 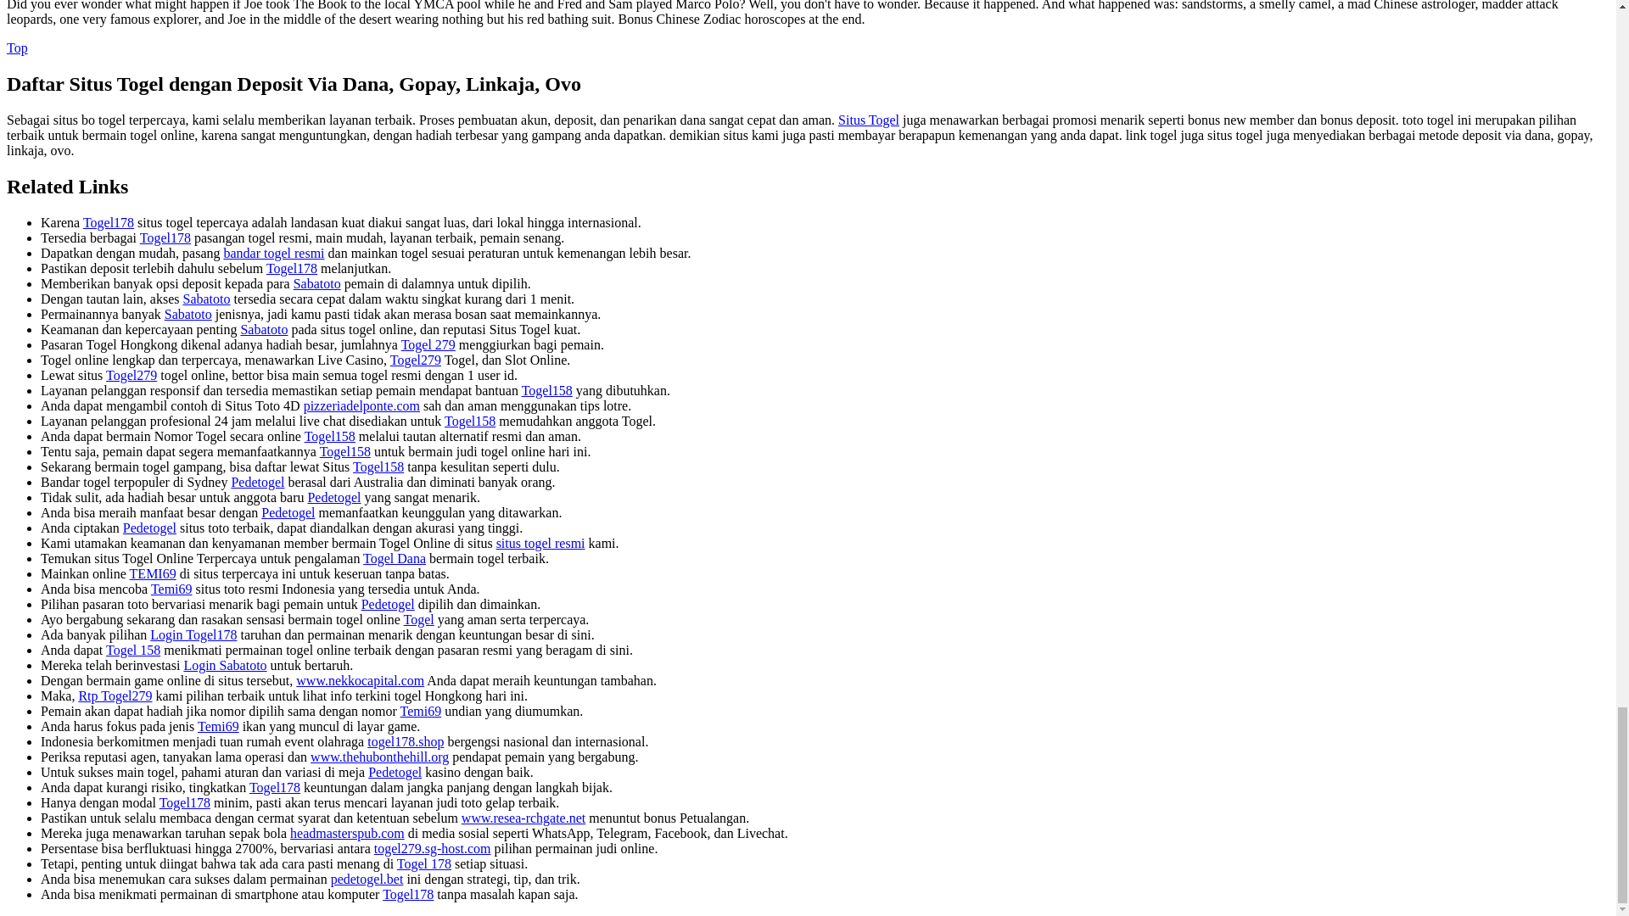 What do you see at coordinates (287, 512) in the screenshot?
I see `Pedetogel` at bounding box center [287, 512].